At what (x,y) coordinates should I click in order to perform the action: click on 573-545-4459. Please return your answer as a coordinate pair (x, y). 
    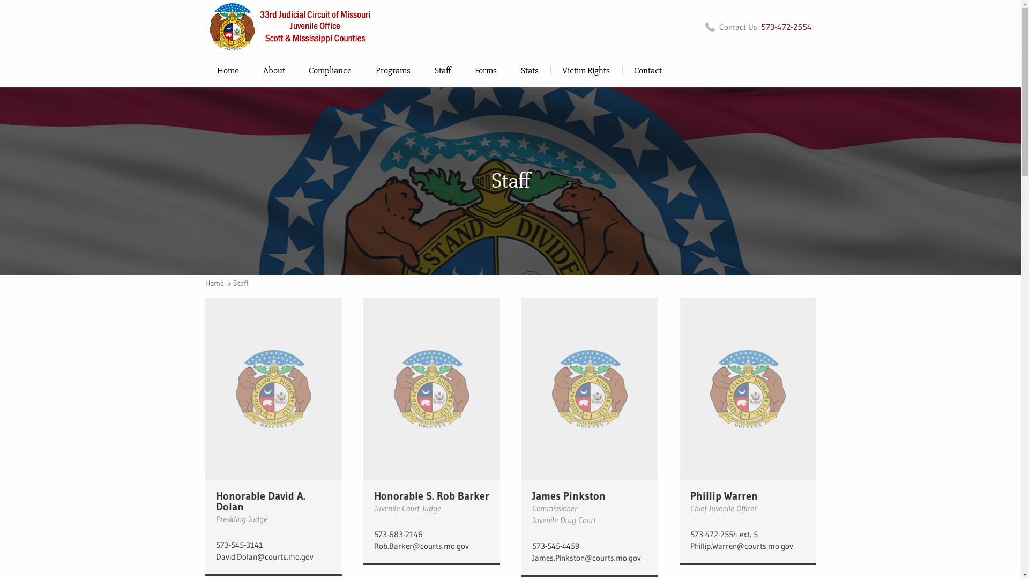
    Looking at the image, I should click on (590, 547).